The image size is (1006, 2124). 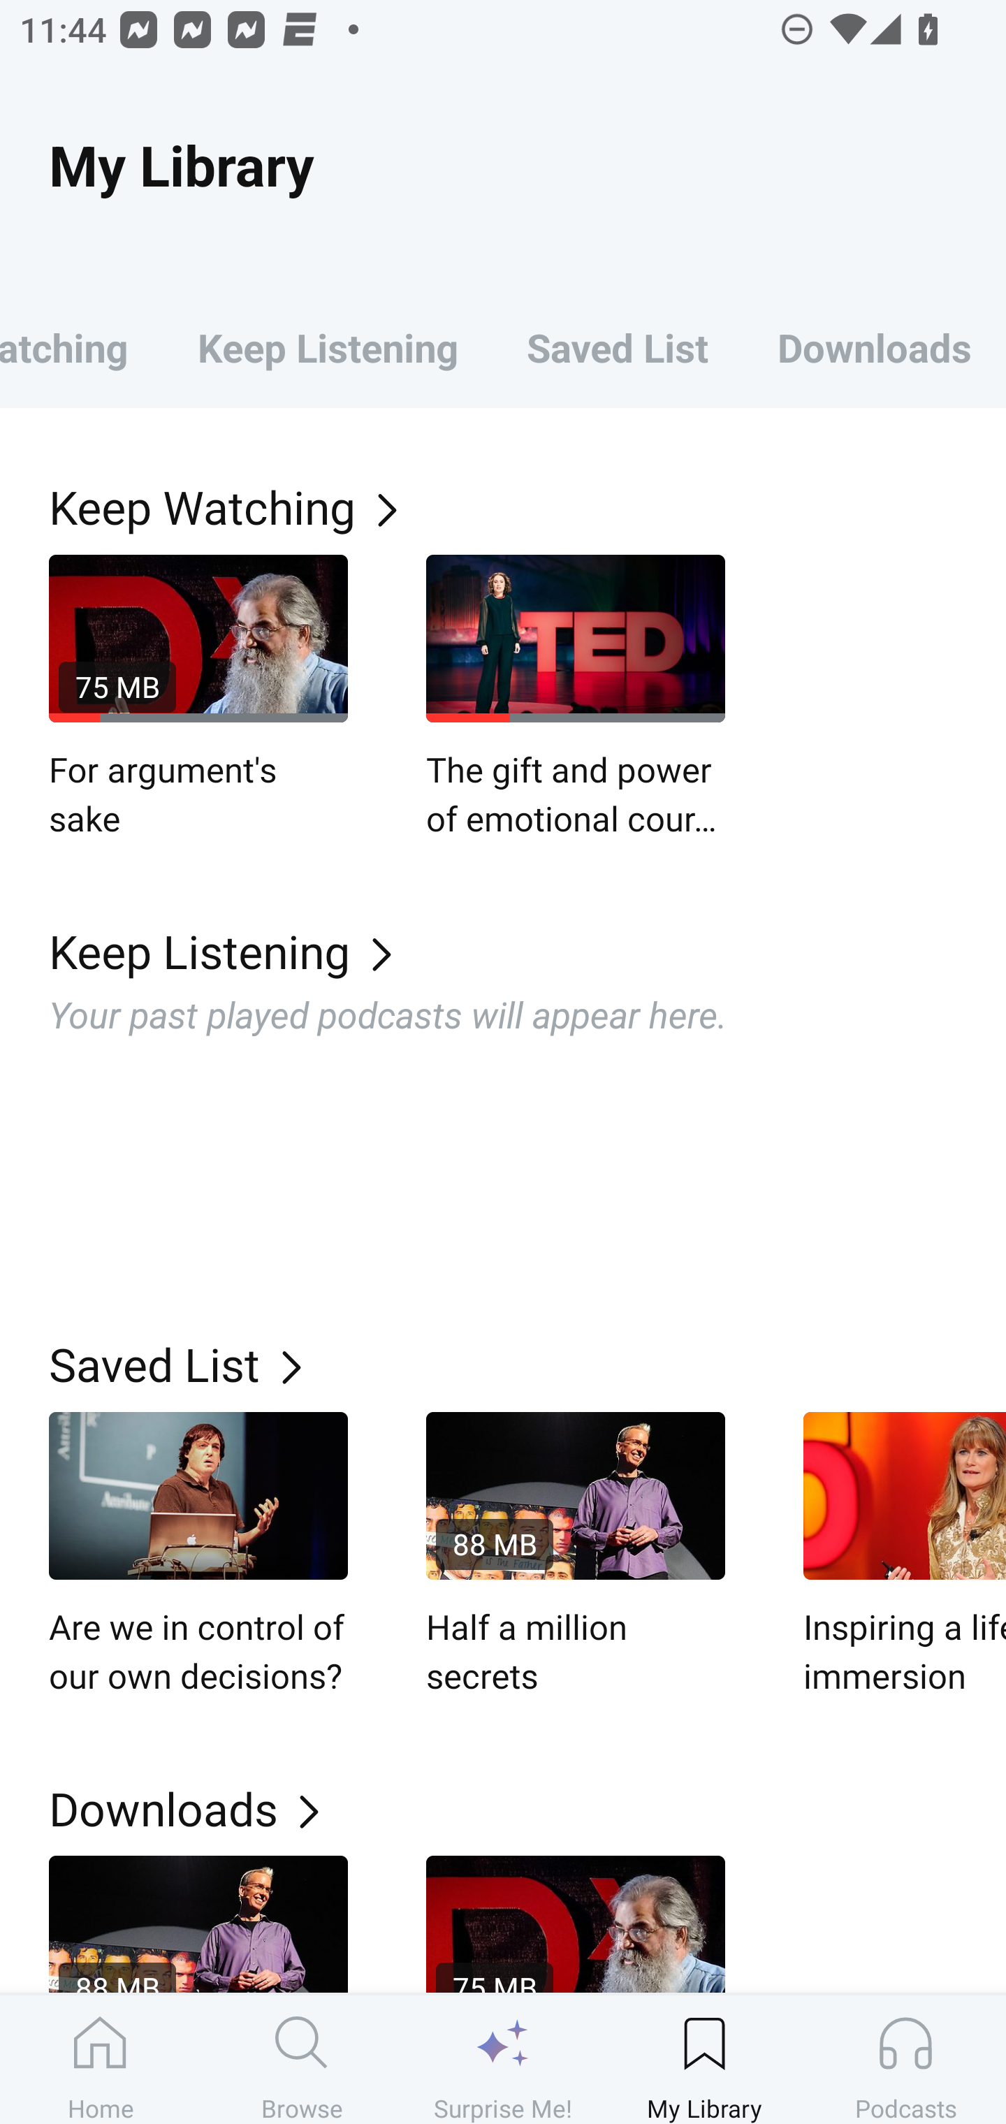 What do you see at coordinates (875, 347) in the screenshot?
I see `Downloads` at bounding box center [875, 347].